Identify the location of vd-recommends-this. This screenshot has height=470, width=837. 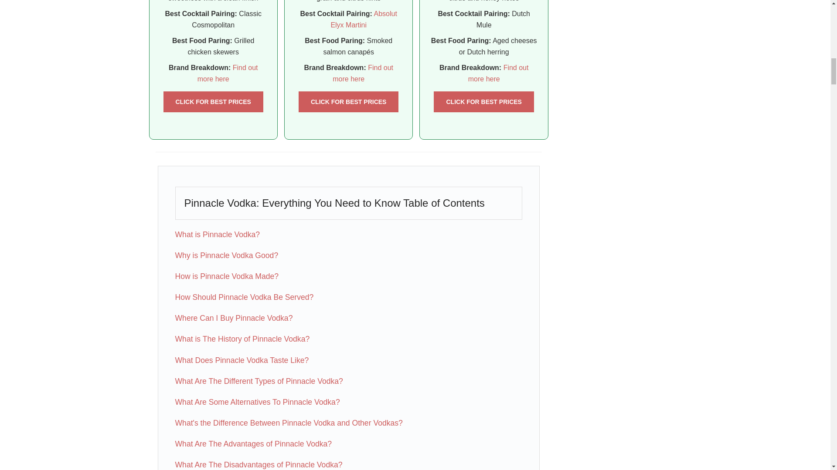
(213, 102).